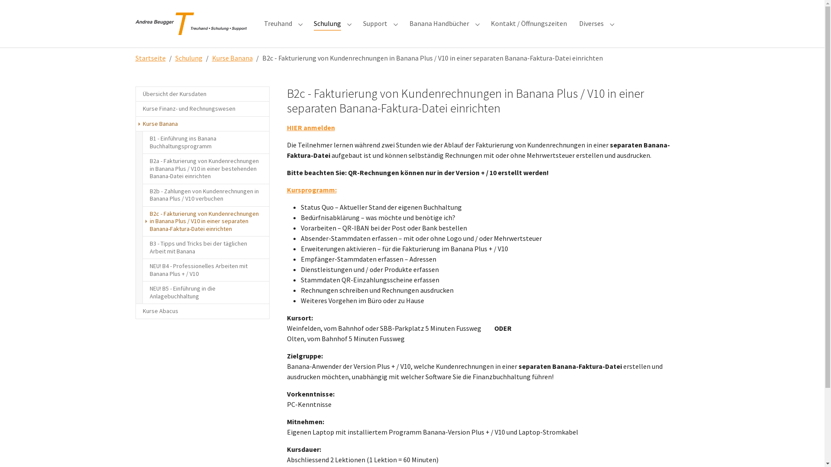 The height and width of the screenshot is (467, 831). Describe the element at coordinates (612, 23) in the screenshot. I see `Submenu for "Diverses"` at that location.